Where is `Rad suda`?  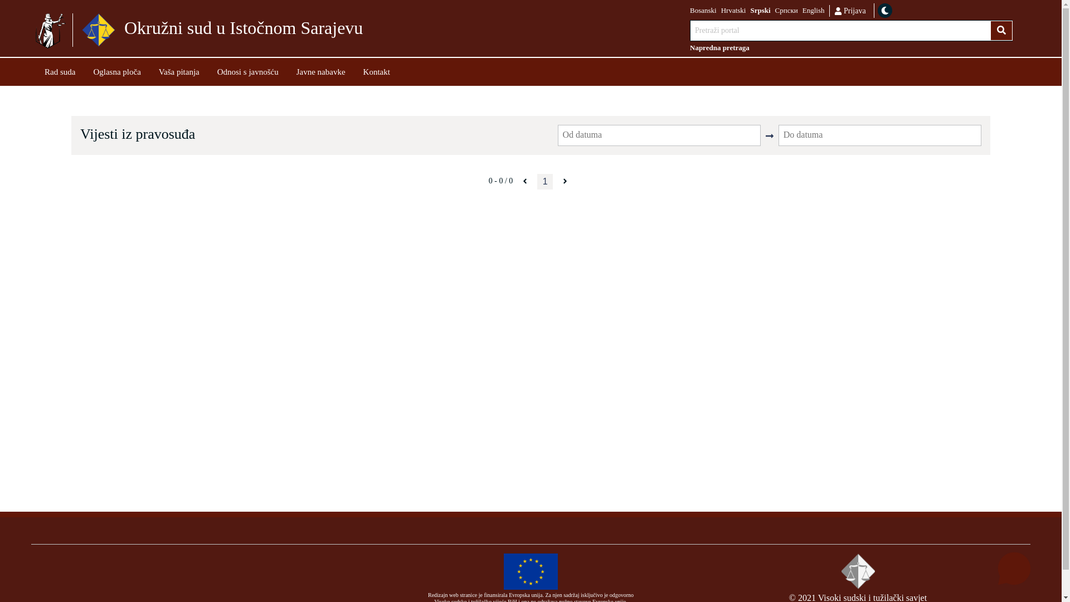 Rad suda is located at coordinates (60, 71).